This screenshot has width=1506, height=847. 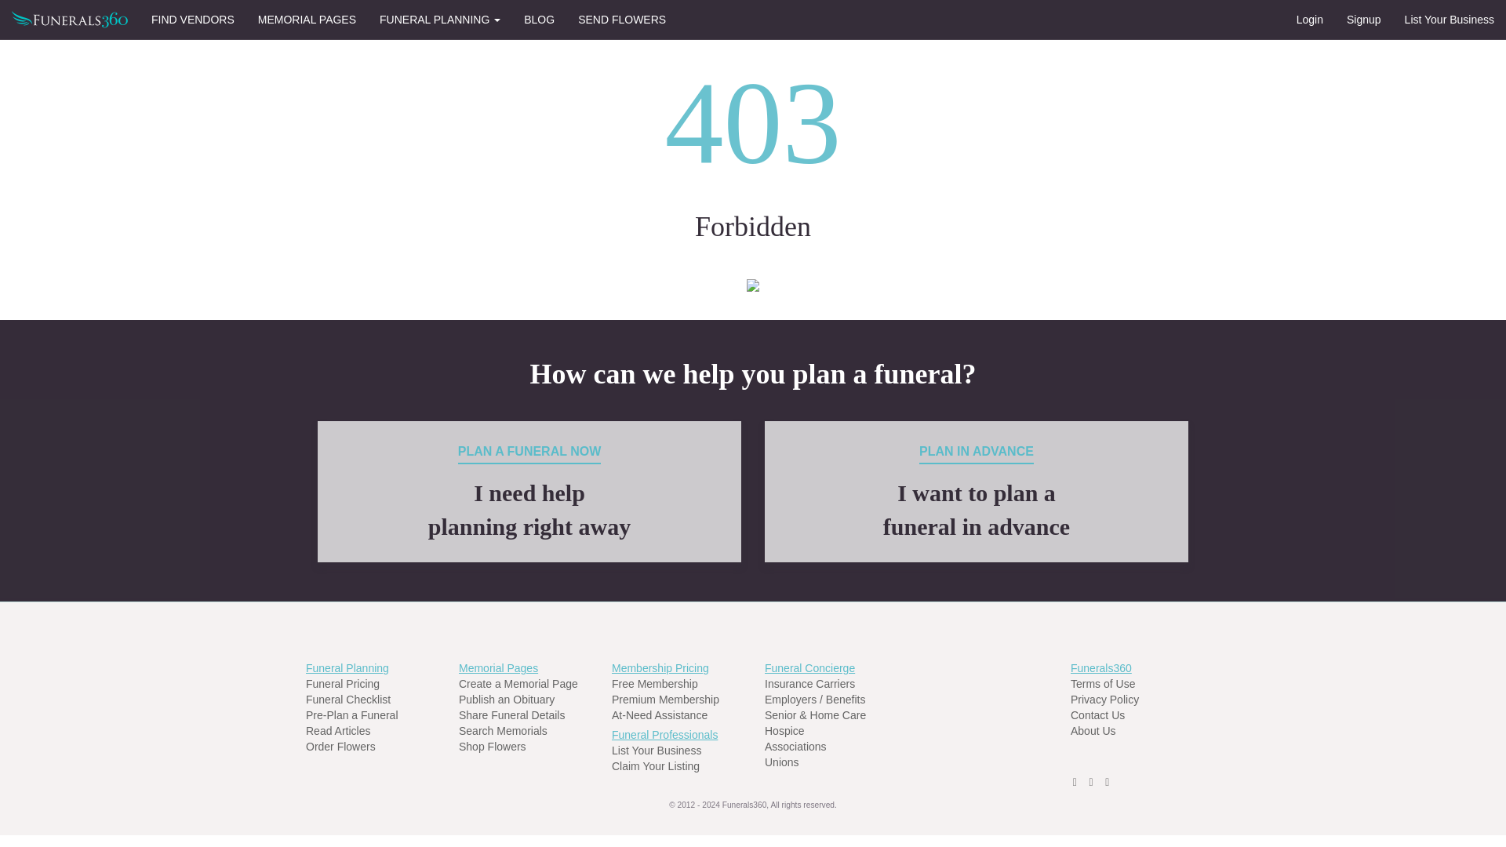 I want to click on MEMORIAL PAGES, so click(x=665, y=700).